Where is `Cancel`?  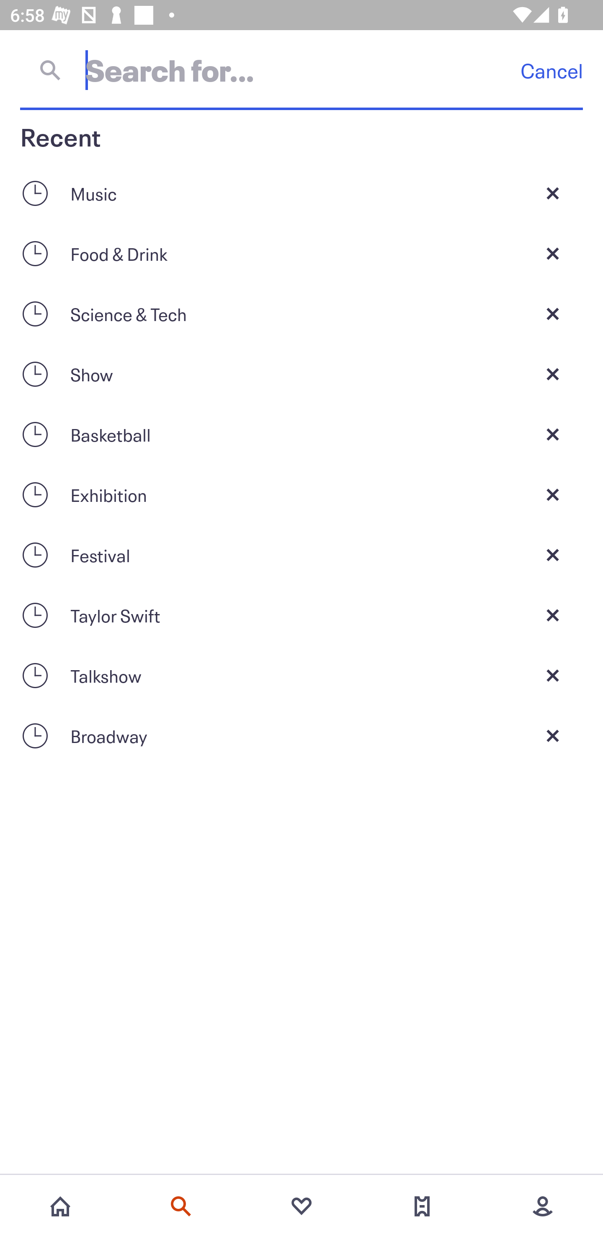 Cancel is located at coordinates (551, 70).